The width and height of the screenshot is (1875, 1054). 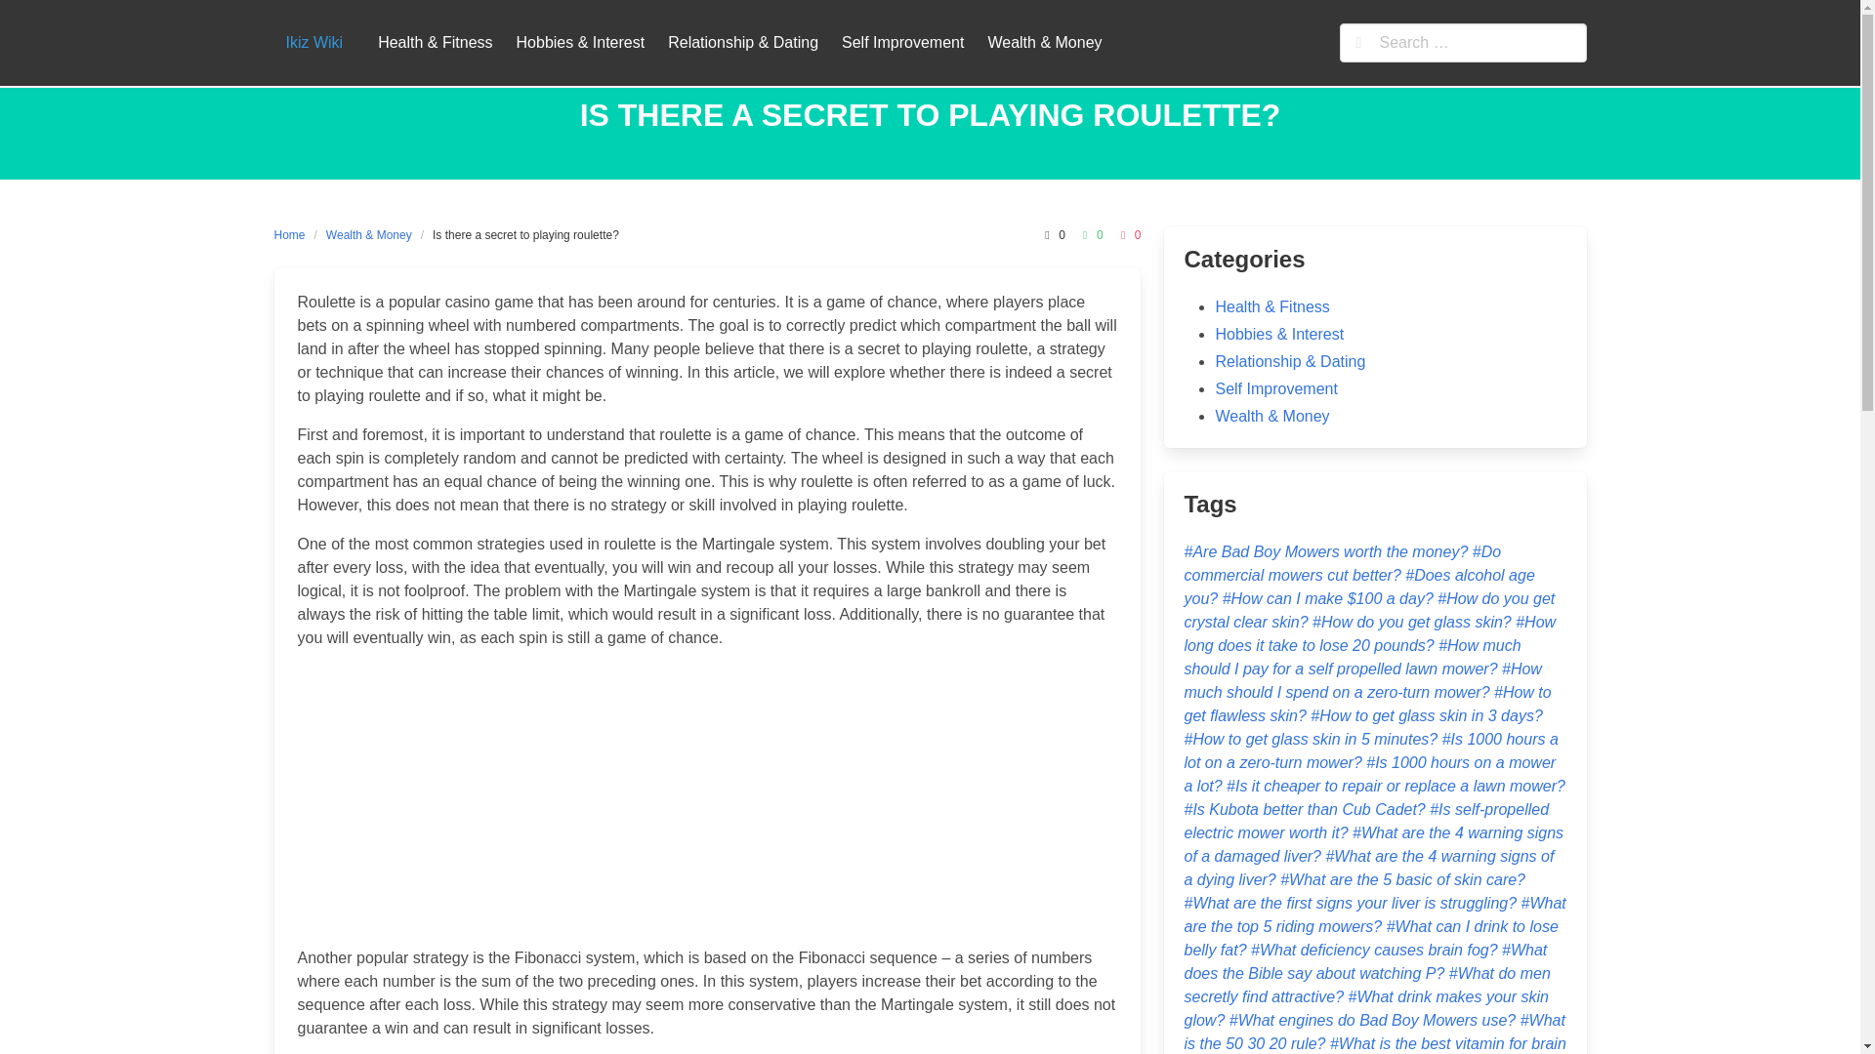 What do you see at coordinates (902, 42) in the screenshot?
I see `Self Improvement` at bounding box center [902, 42].